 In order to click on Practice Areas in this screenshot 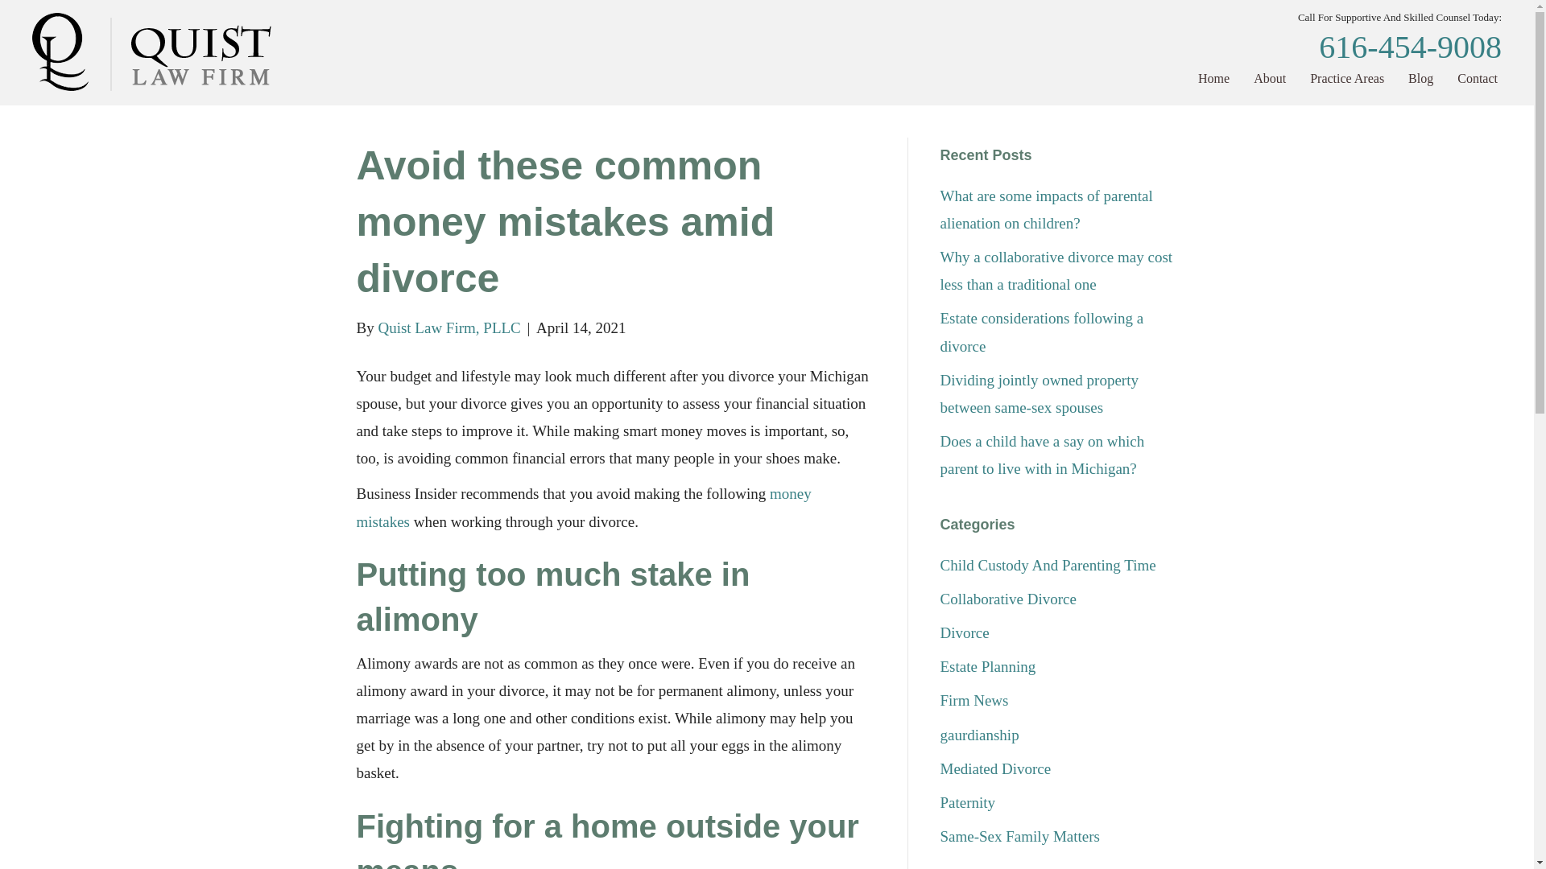, I will do `click(1346, 78)`.